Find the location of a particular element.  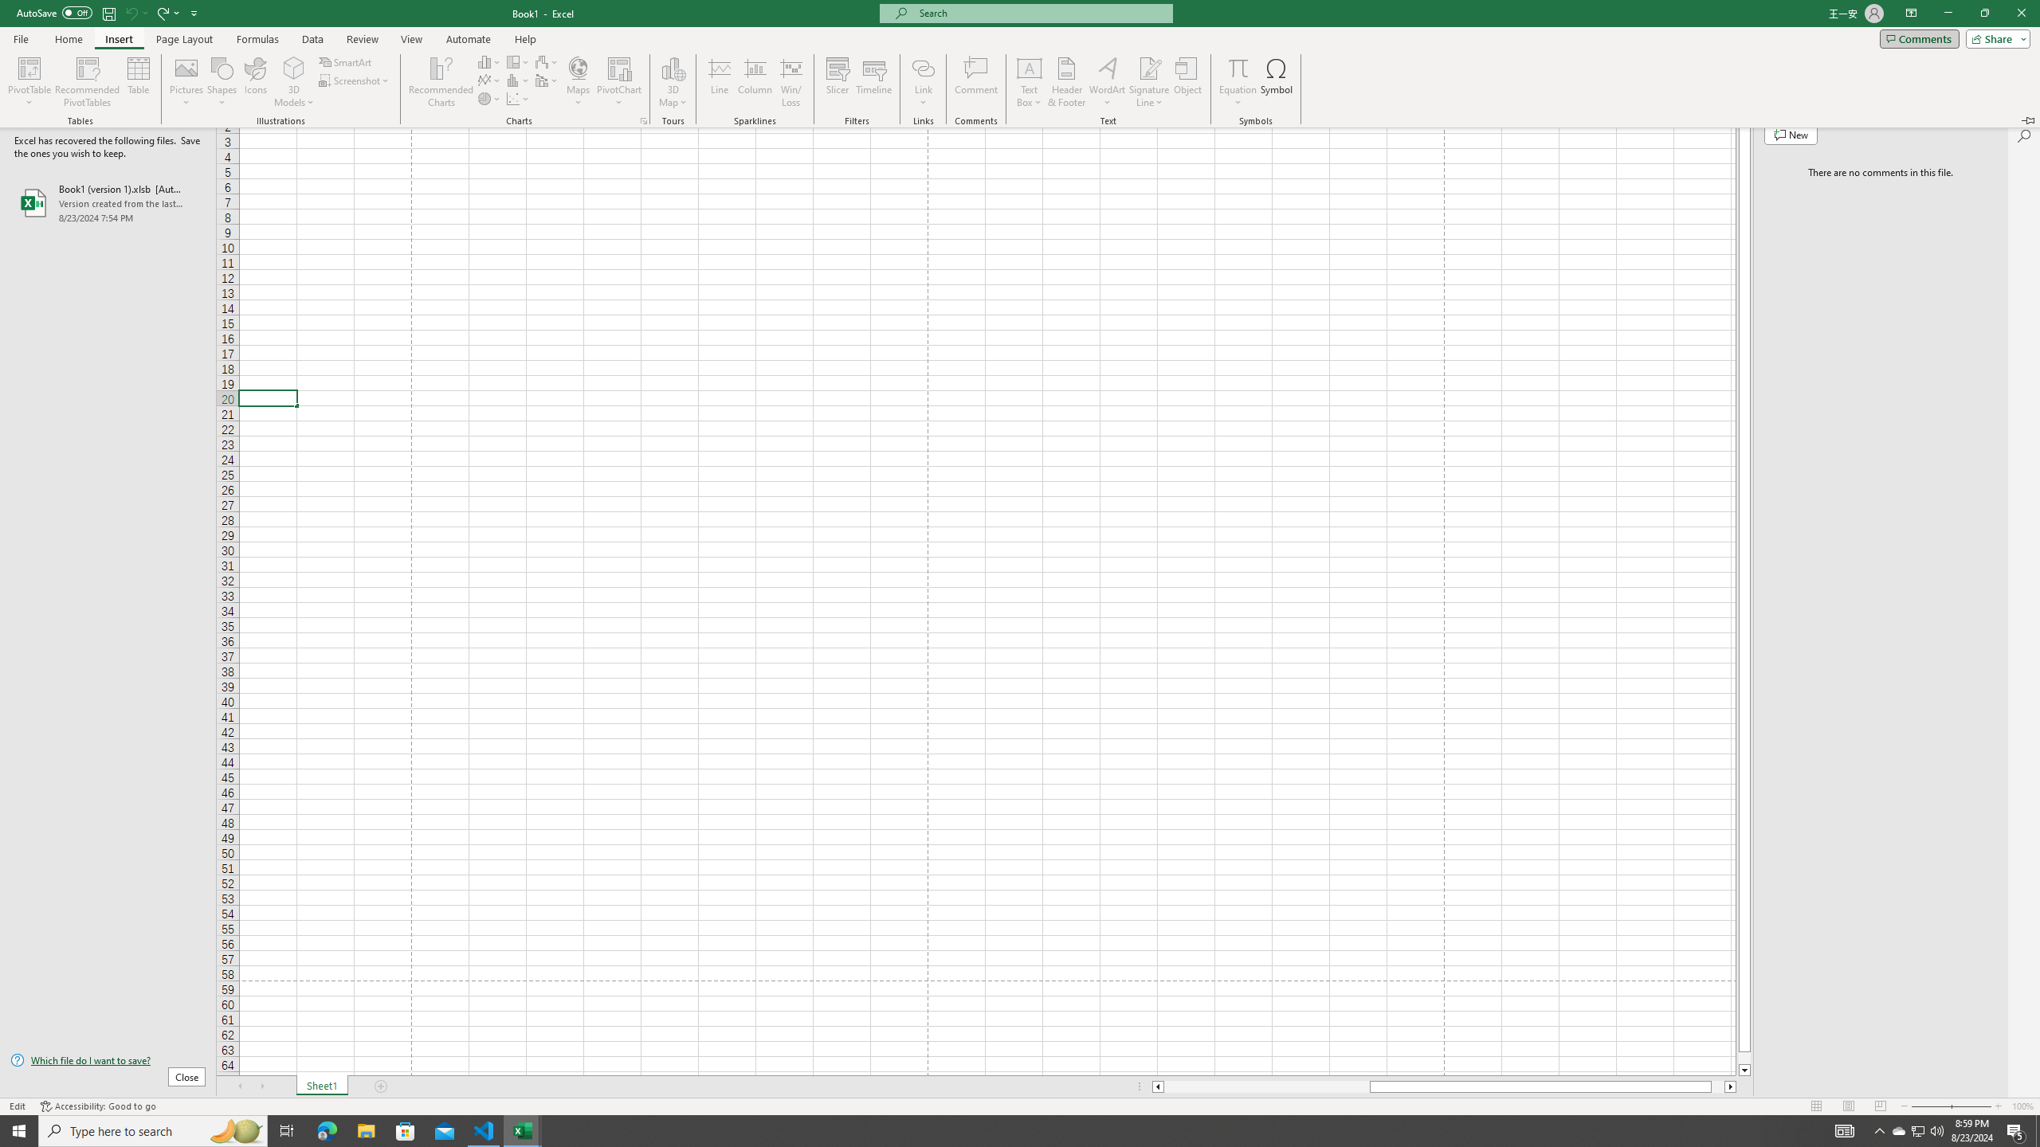

Excel - 2 running windows is located at coordinates (523, 1131).